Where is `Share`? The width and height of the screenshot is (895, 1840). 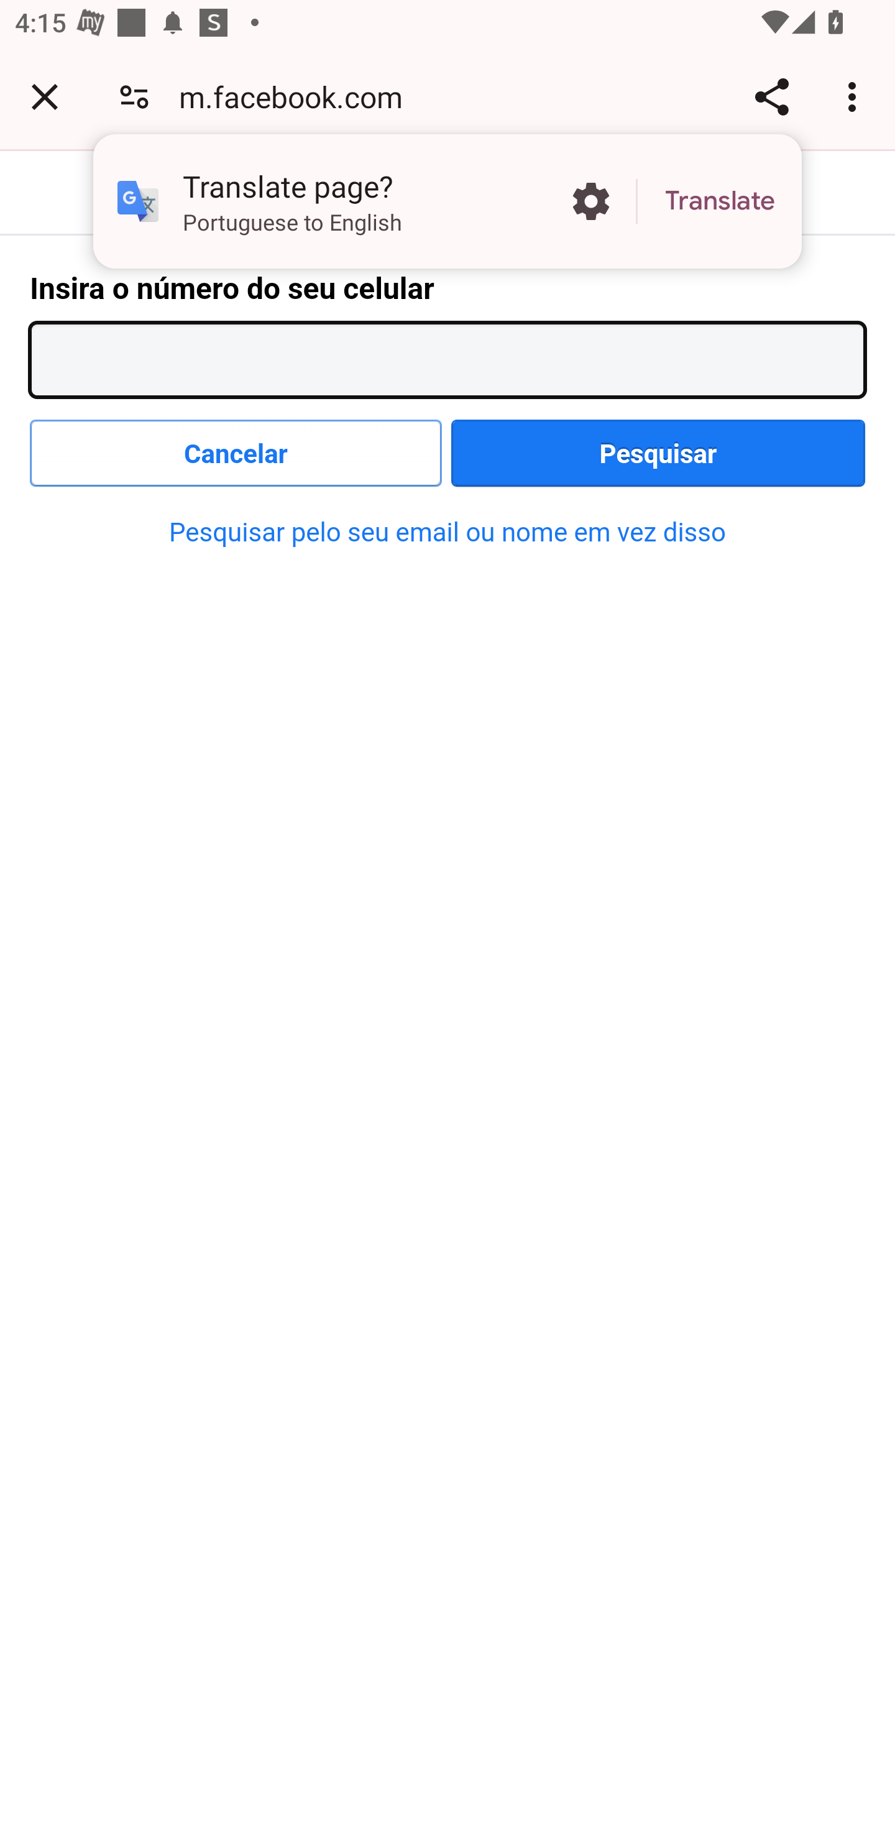
Share is located at coordinates (771, 96).